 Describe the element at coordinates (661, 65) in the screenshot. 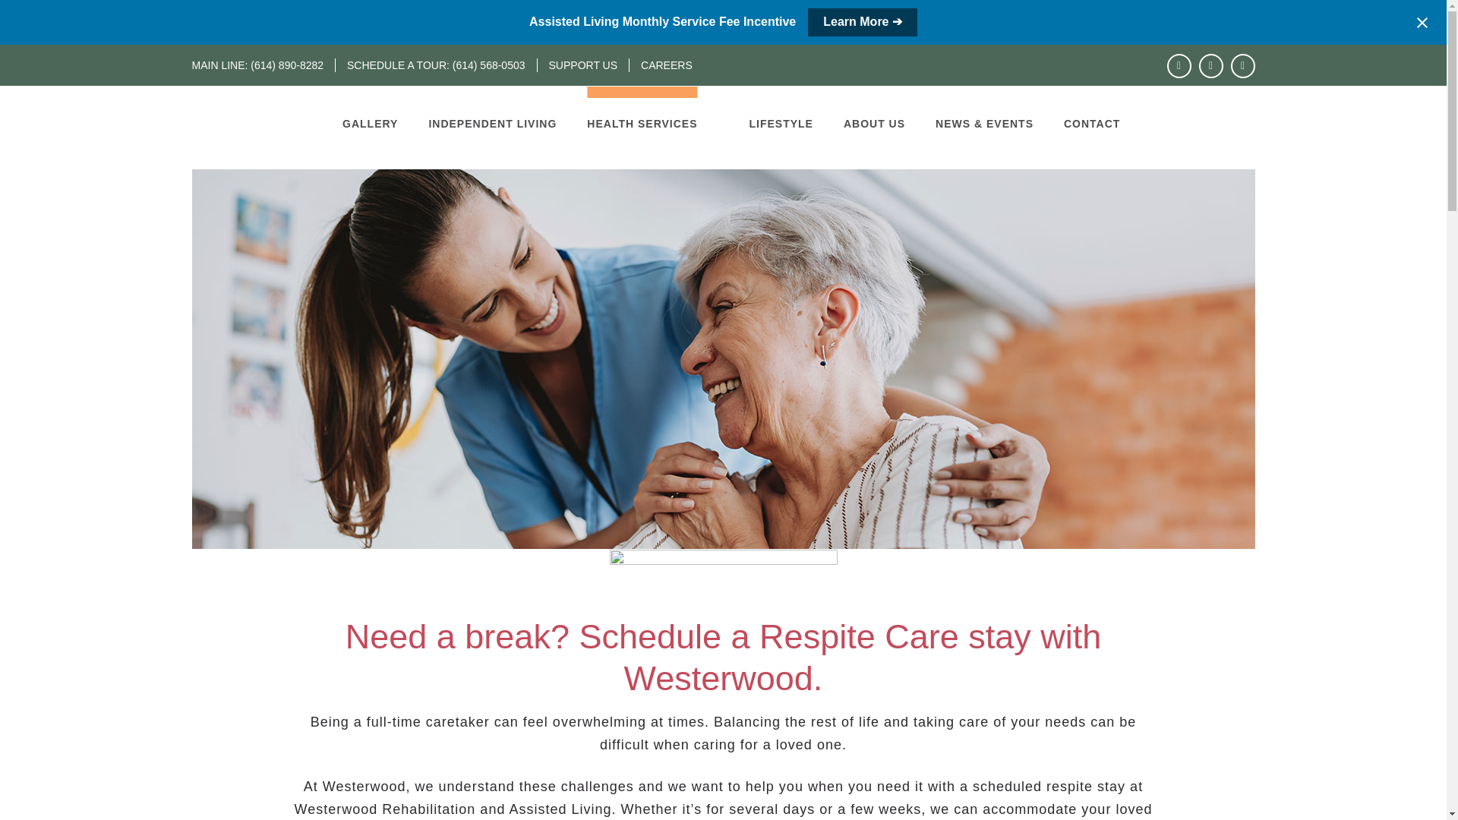

I see `CAREERS` at that location.